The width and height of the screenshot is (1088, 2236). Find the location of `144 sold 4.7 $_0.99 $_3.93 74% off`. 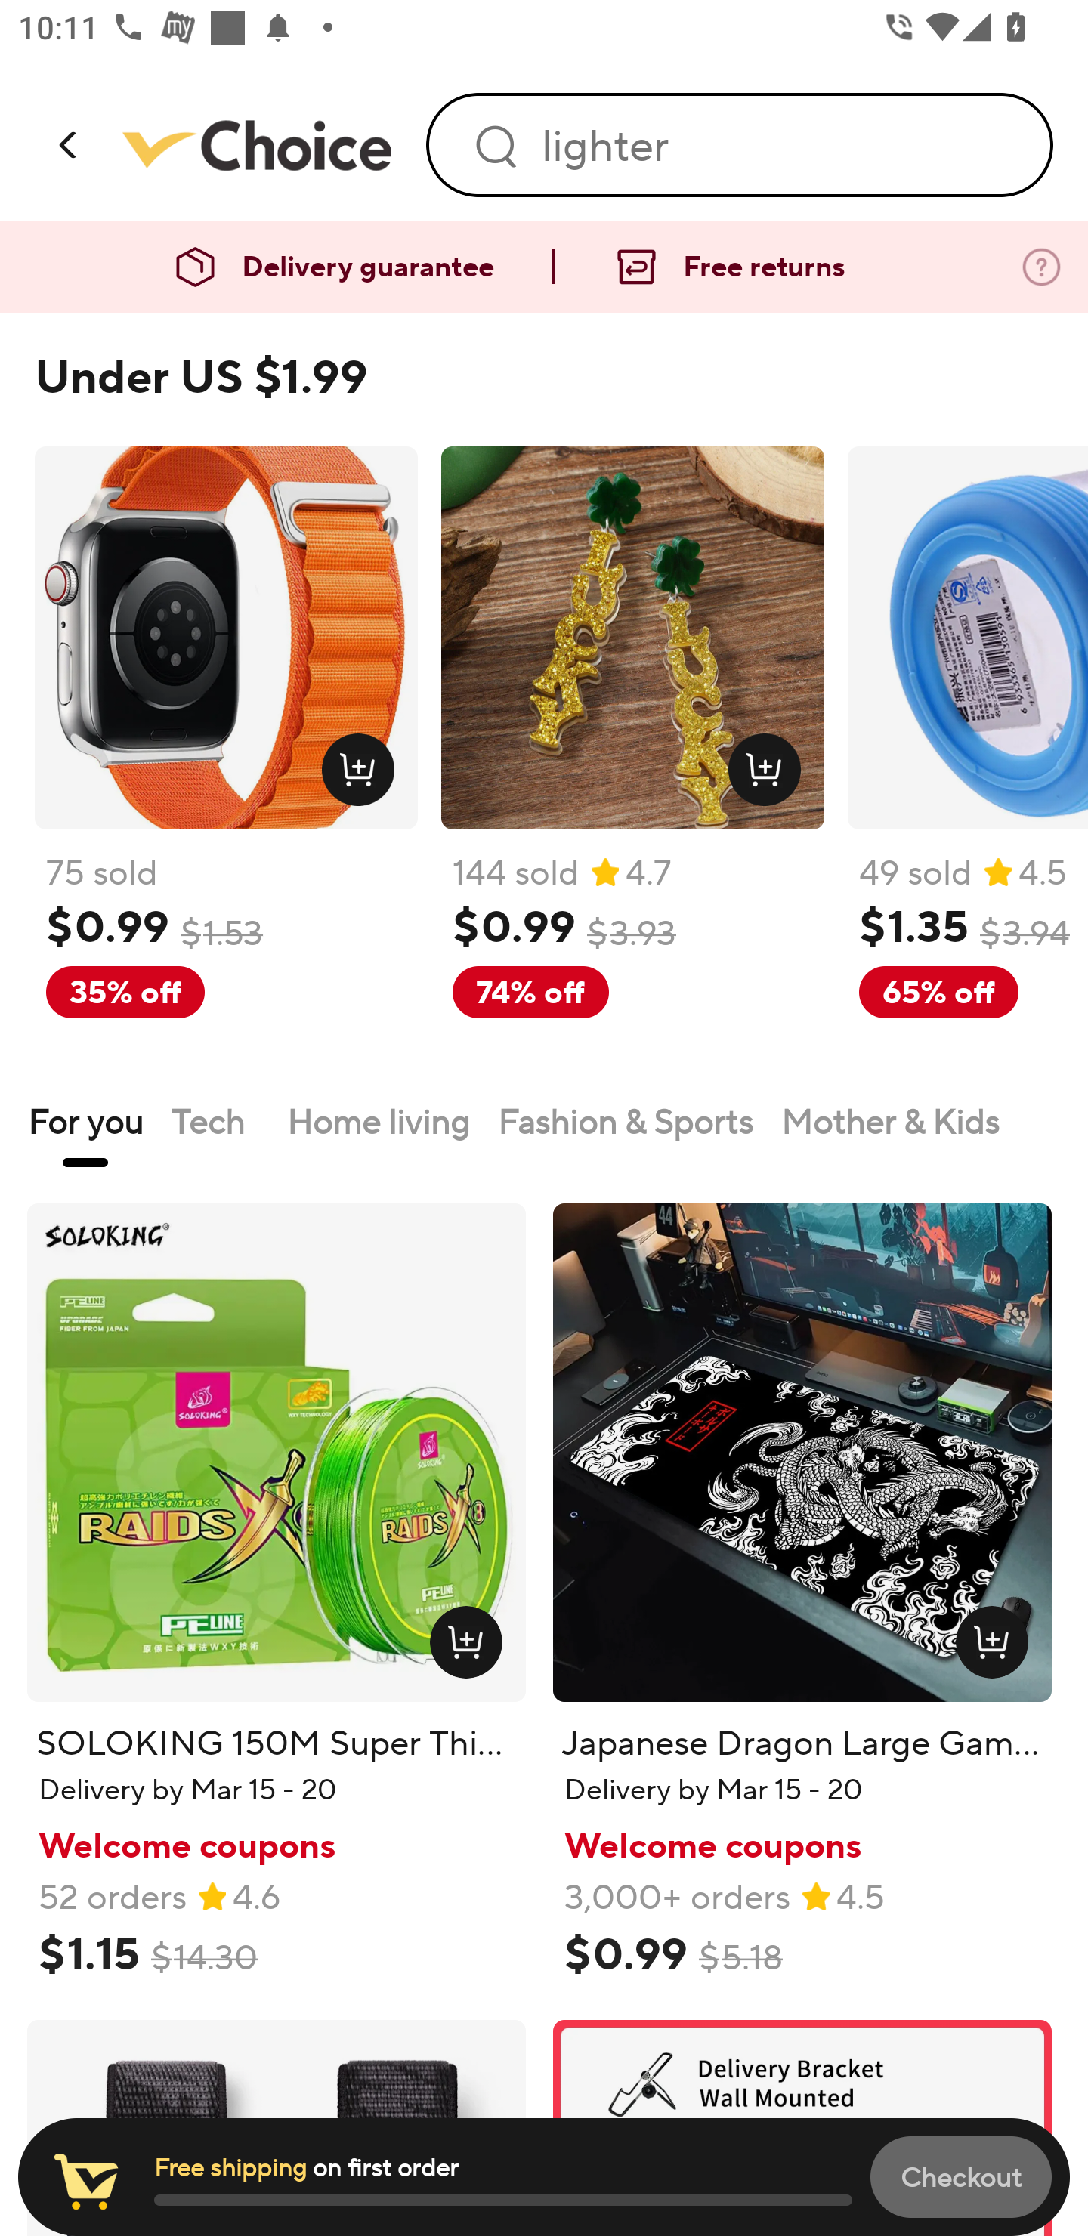

144 sold 4.7 $_0.99 $_3.93 74% off is located at coordinates (633, 761).